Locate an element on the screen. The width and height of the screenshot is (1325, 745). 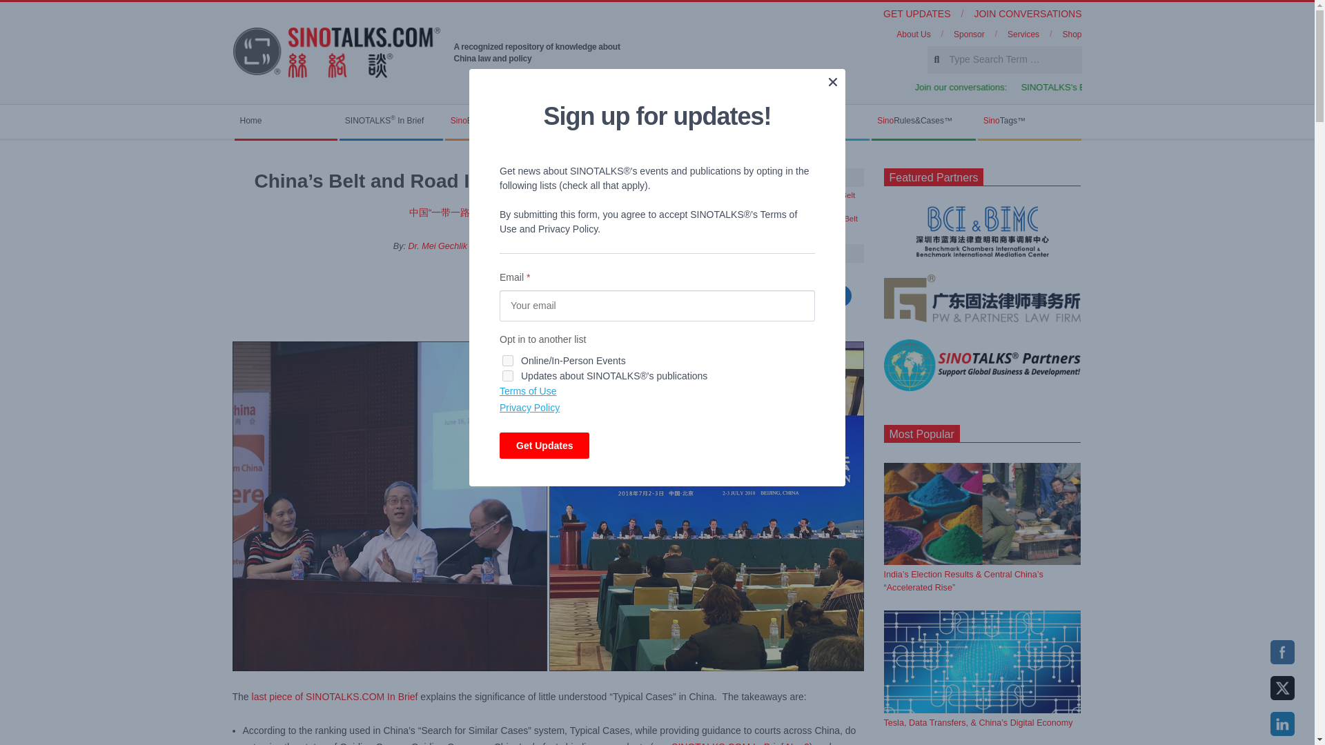
Subscribe on LinkedIn is located at coordinates (794, 295).